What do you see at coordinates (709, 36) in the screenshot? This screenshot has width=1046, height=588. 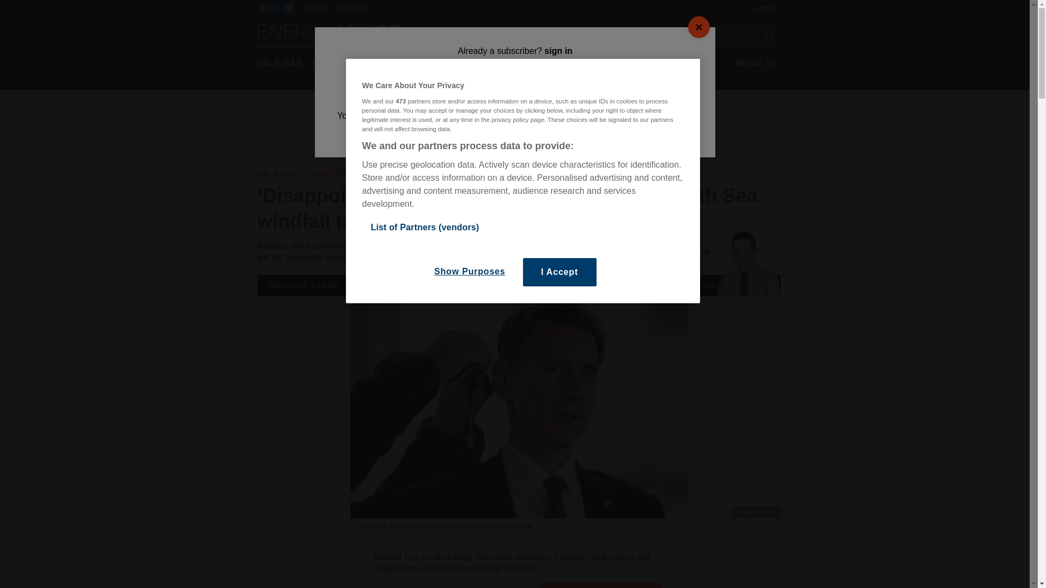 I see `Search` at bounding box center [709, 36].